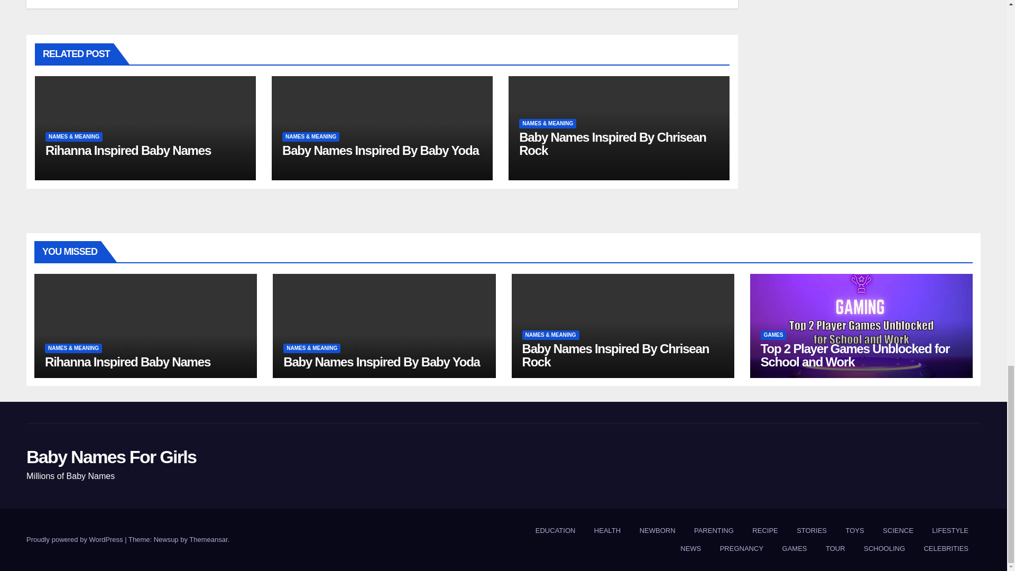 This screenshot has height=571, width=1015. Describe the element at coordinates (128, 150) in the screenshot. I see `Permalink to: Rihanna Inspired Baby Names` at that location.